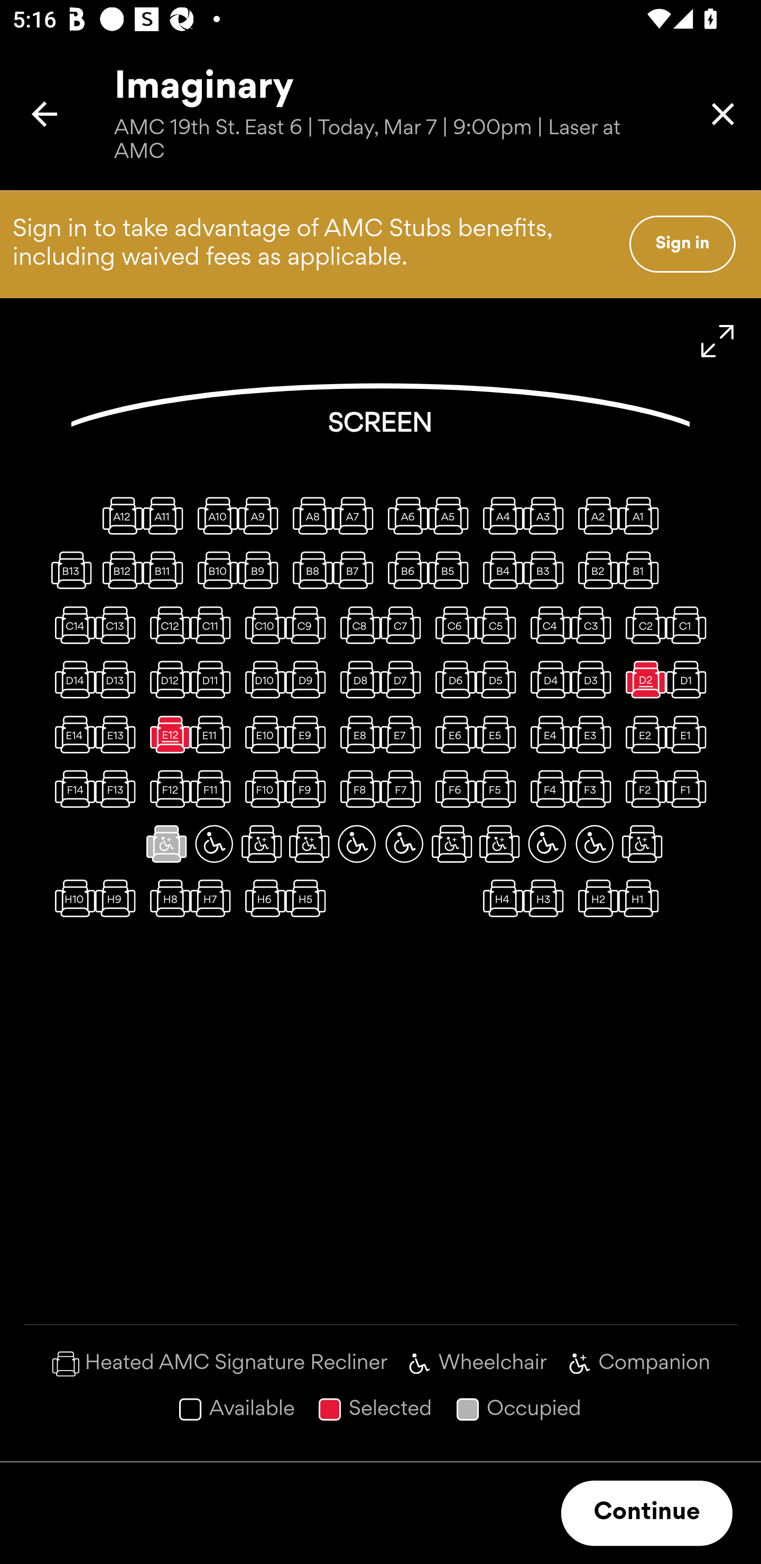 Image resolution: width=761 pixels, height=1564 pixels. I want to click on B2, Regular seat, available, so click(594, 570).